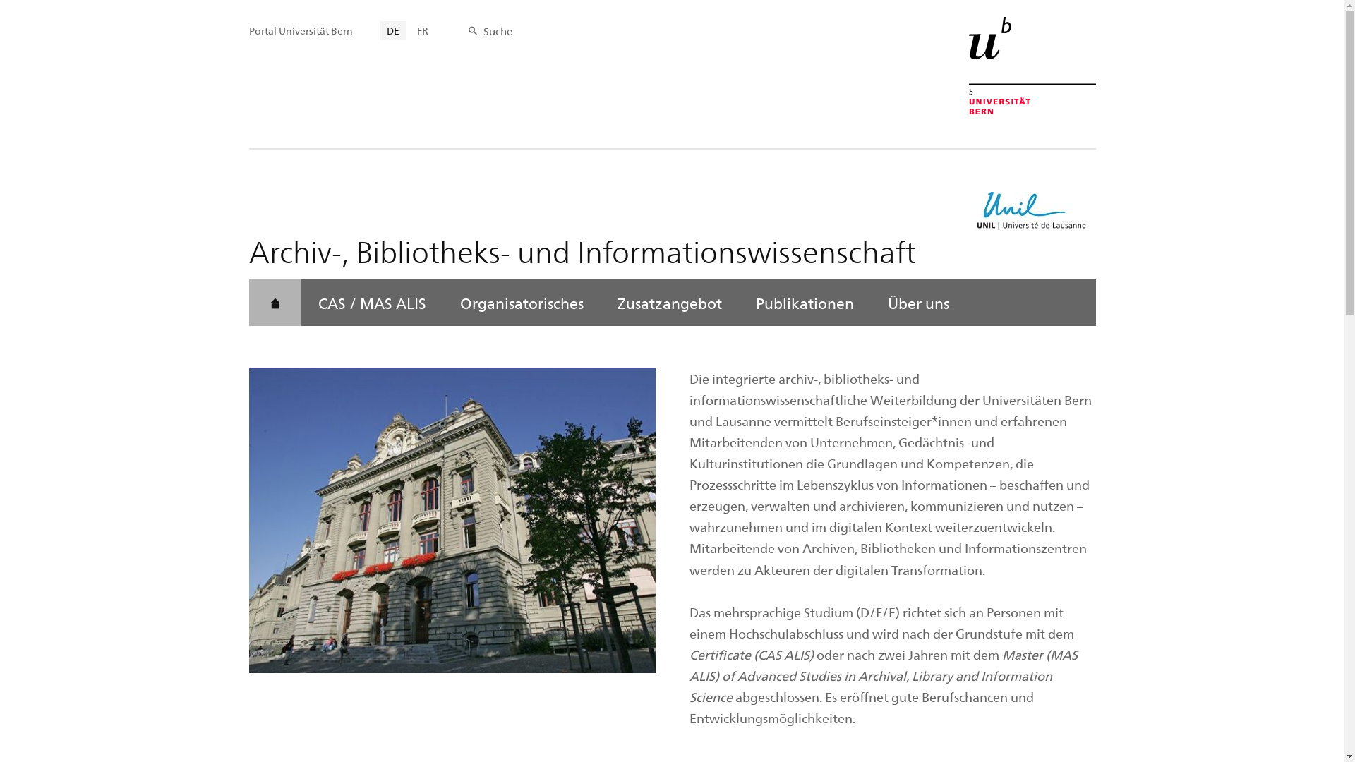 This screenshot has width=1355, height=762. I want to click on Zusatzangebot, so click(669, 303).